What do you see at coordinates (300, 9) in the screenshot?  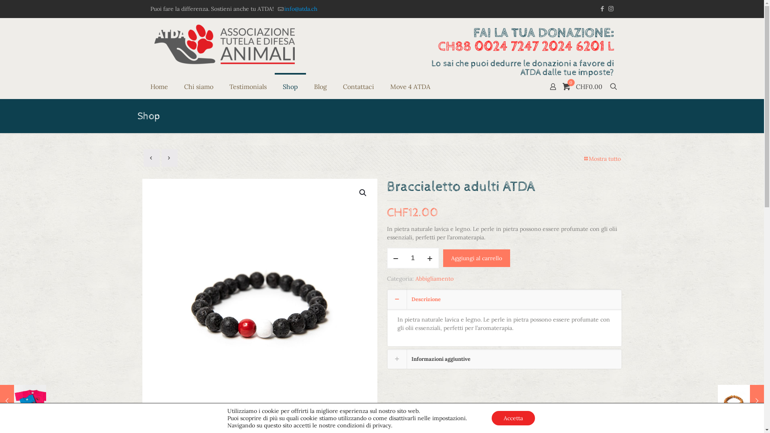 I see `info@atda.ch` at bounding box center [300, 9].